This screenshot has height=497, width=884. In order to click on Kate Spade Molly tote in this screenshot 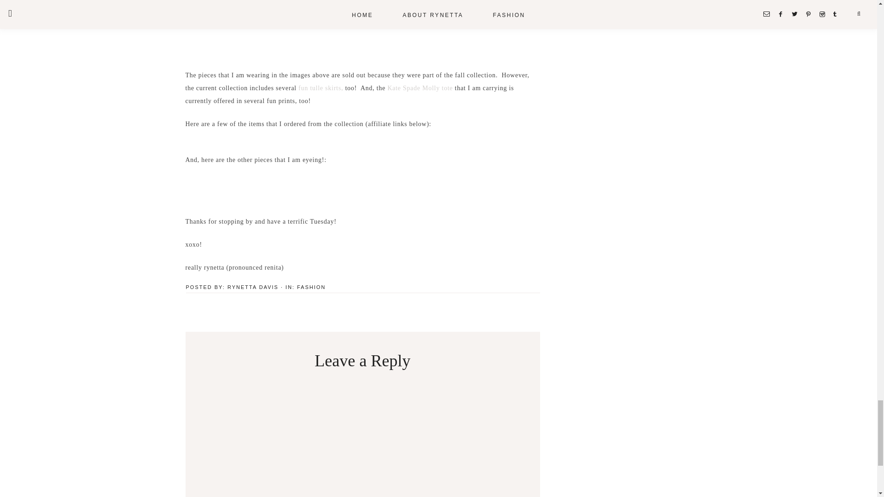, I will do `click(420, 87)`.